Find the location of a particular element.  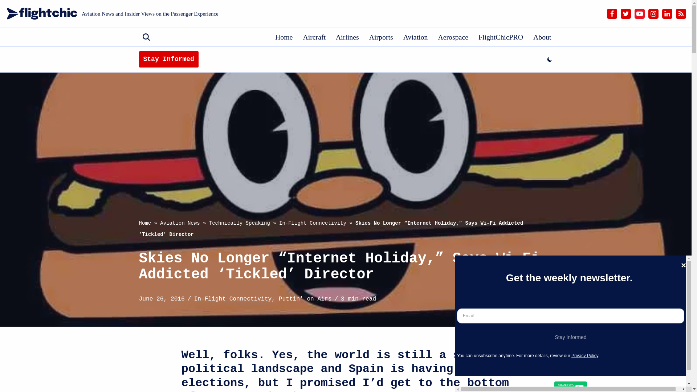

Aviation is located at coordinates (415, 37).